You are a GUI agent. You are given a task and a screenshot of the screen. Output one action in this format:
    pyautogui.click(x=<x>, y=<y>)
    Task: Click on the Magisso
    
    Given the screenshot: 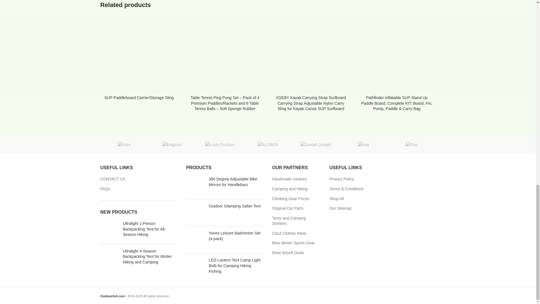 What is the action you would take?
    pyautogui.click(x=172, y=145)
    